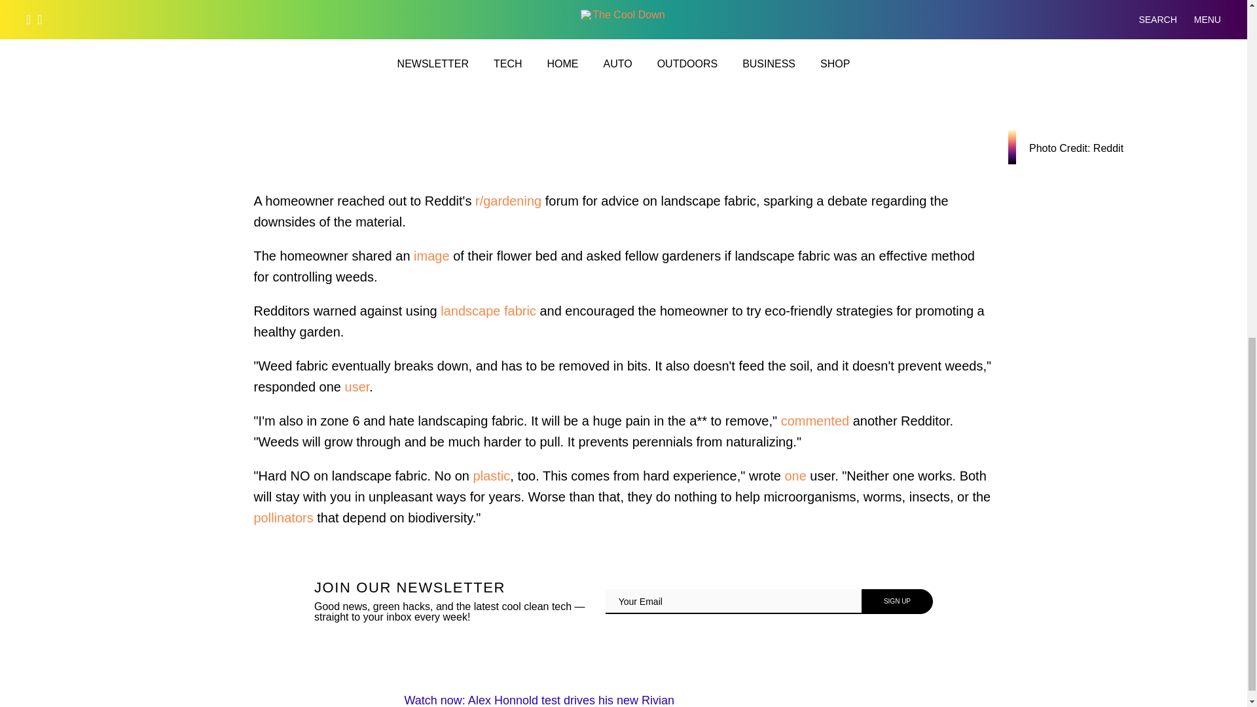  I want to click on landscape fabric, so click(488, 311).